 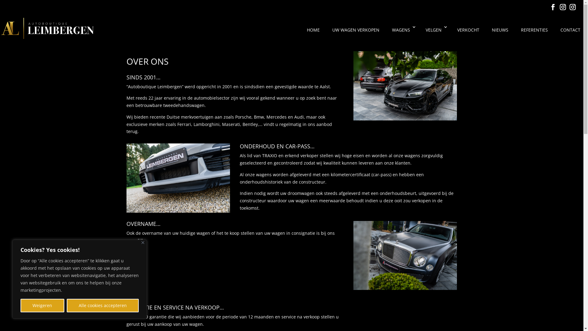 I want to click on Alle cookies accepteren, so click(x=103, y=306).